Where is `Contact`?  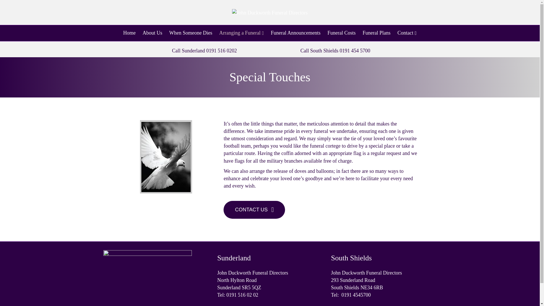
Contact is located at coordinates (407, 33).